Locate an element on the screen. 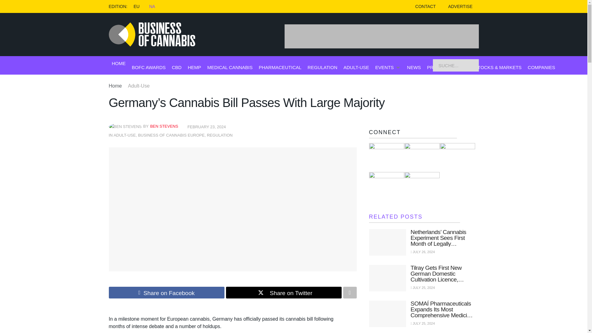 The height and width of the screenshot is (333, 592). PHARMACEUTICAL is located at coordinates (280, 67).